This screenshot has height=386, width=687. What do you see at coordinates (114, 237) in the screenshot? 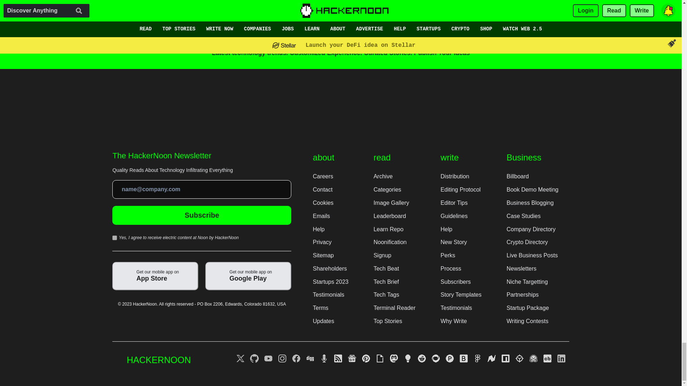
I see `on` at bounding box center [114, 237].